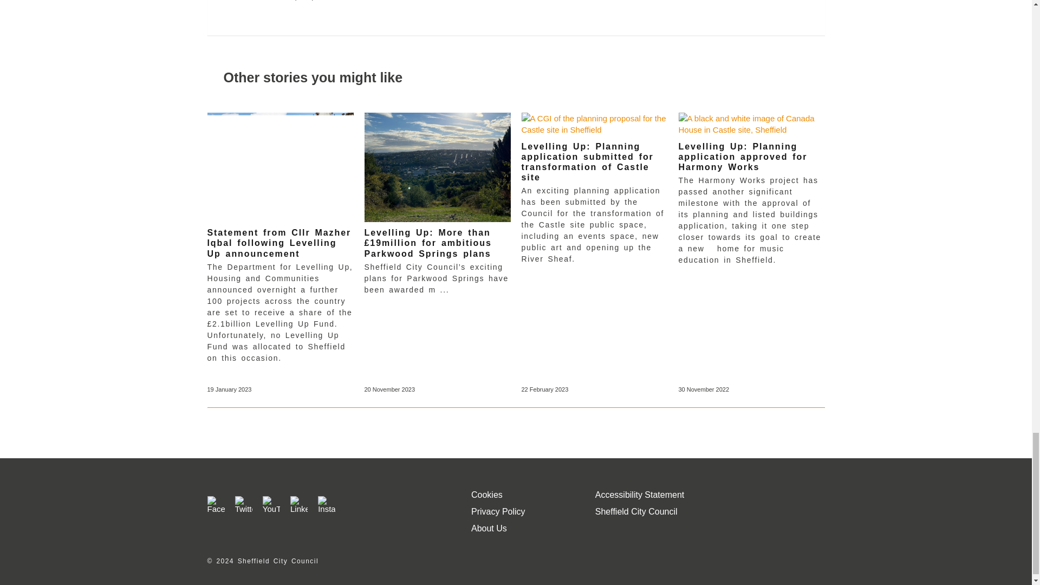 This screenshot has width=1040, height=585. Describe the element at coordinates (486, 495) in the screenshot. I see `Cookies` at that location.